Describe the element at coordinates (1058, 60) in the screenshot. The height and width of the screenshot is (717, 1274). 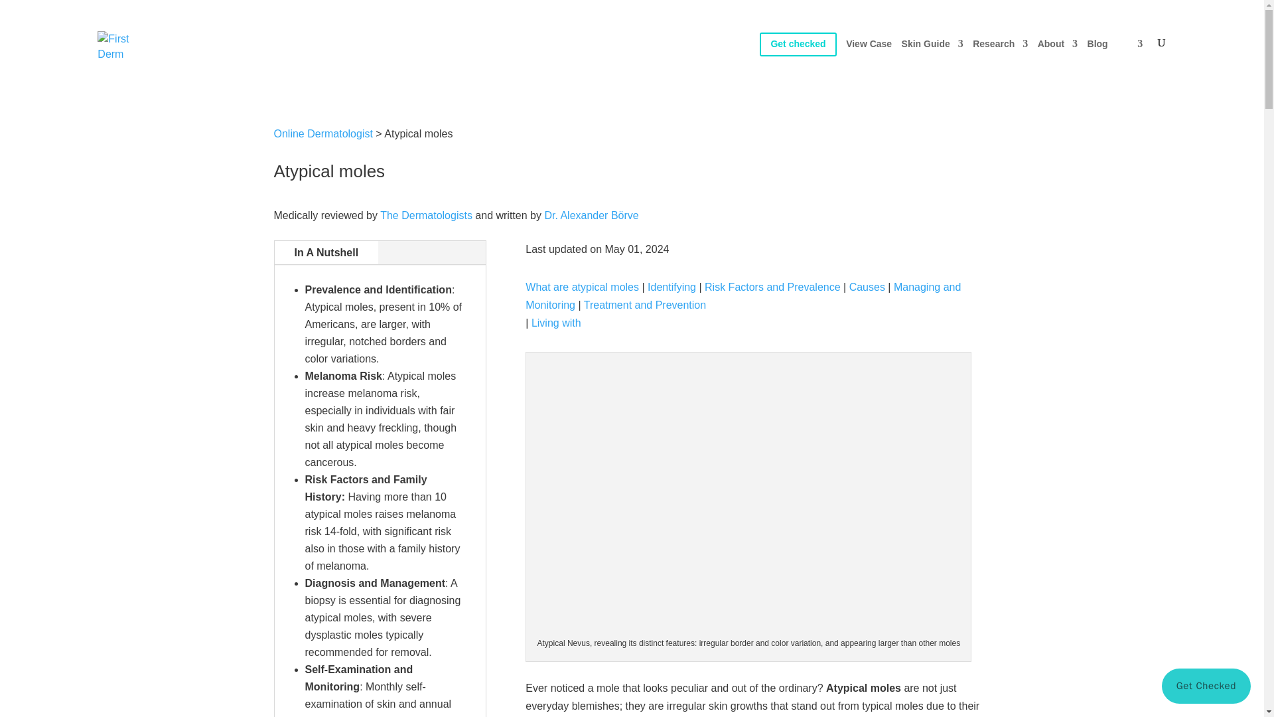
I see `About` at that location.